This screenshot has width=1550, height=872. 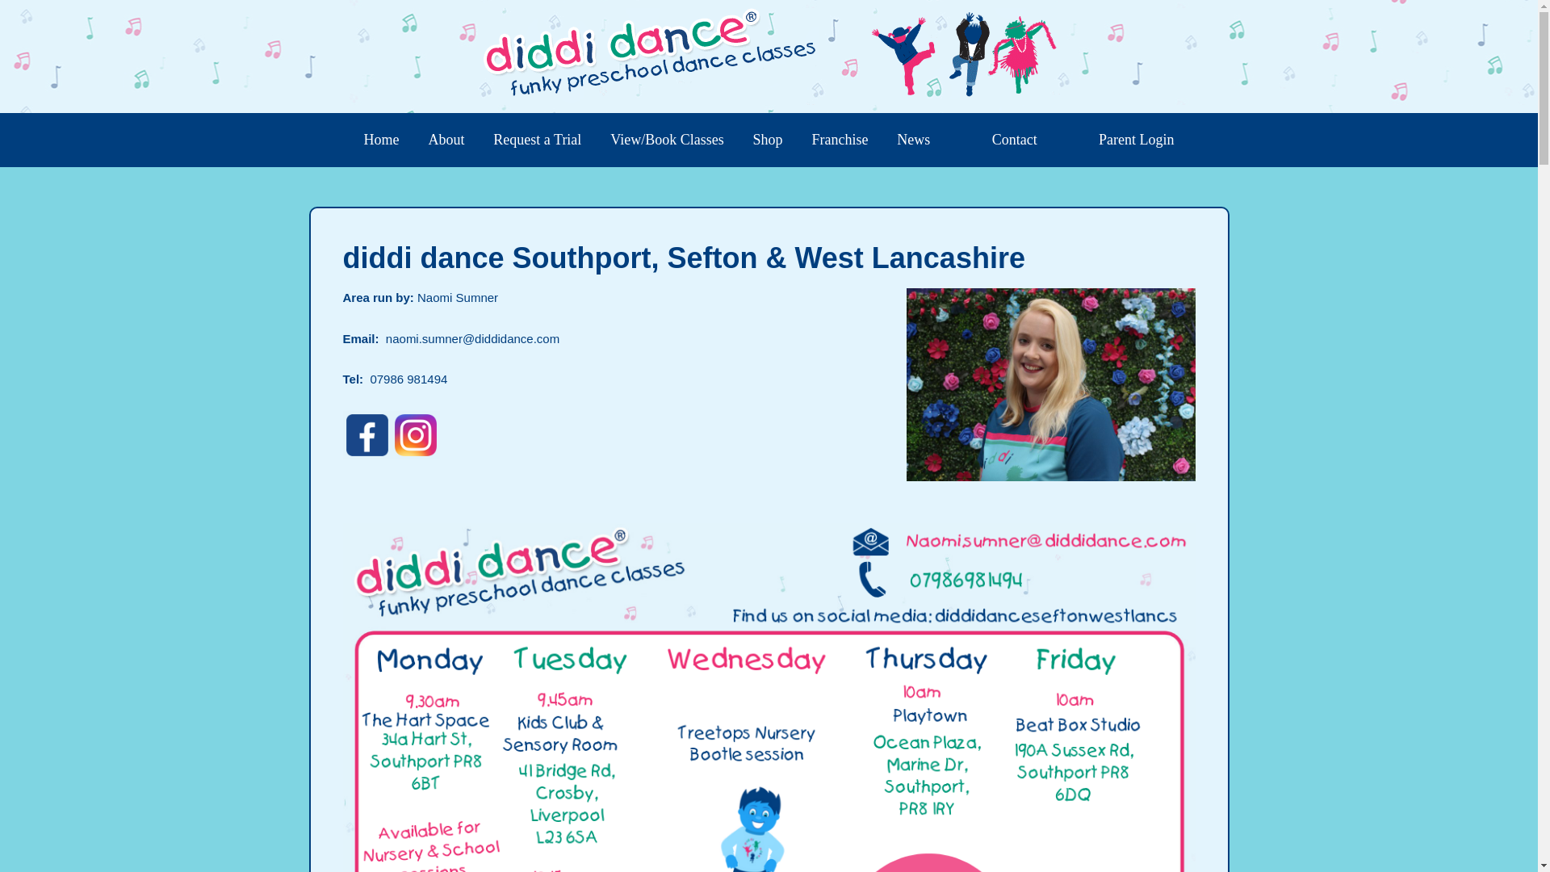 I want to click on Parent Login, so click(x=1137, y=140).